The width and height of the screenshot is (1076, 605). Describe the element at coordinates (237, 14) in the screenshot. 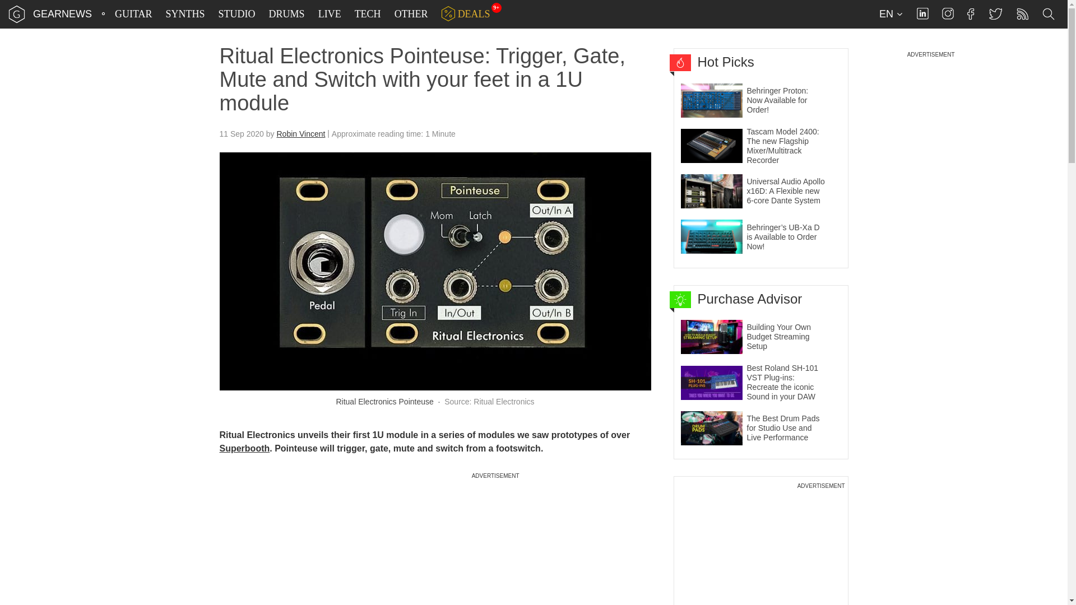

I see `STUDIO` at that location.